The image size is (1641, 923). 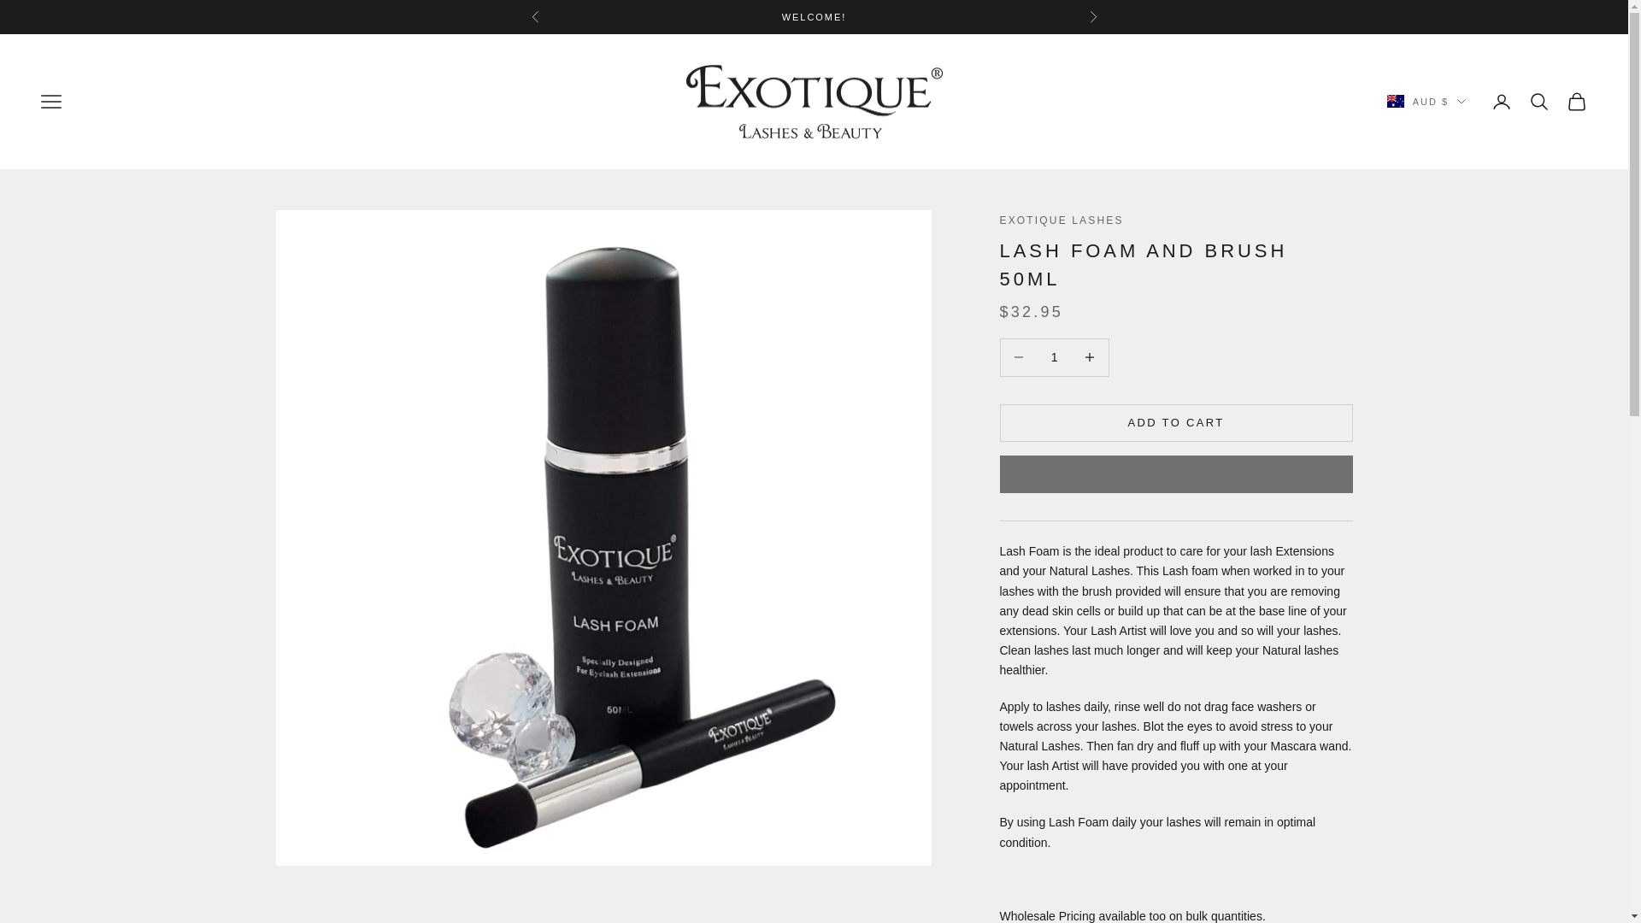 I want to click on 1, so click(x=1054, y=357).